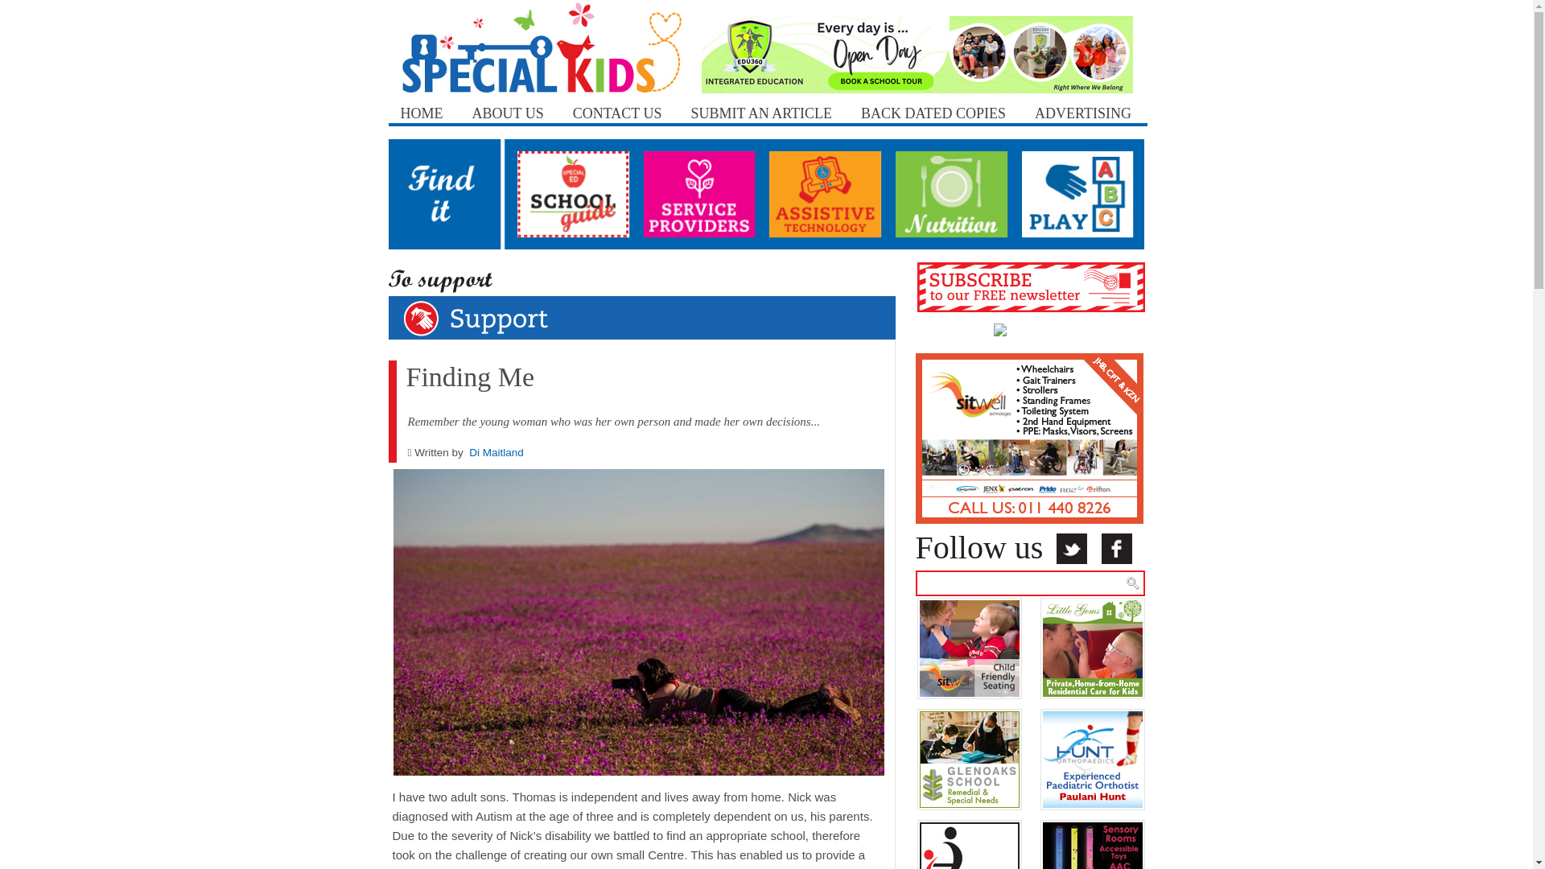 The width and height of the screenshot is (1545, 869). What do you see at coordinates (704, 193) in the screenshot?
I see `Service Providers` at bounding box center [704, 193].